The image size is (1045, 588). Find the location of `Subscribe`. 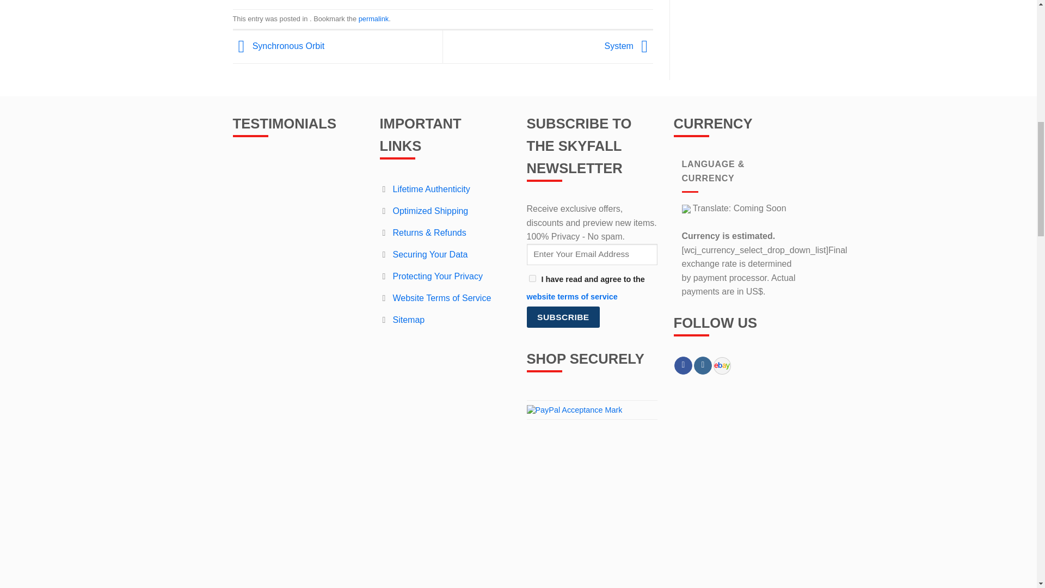

Subscribe is located at coordinates (563, 317).